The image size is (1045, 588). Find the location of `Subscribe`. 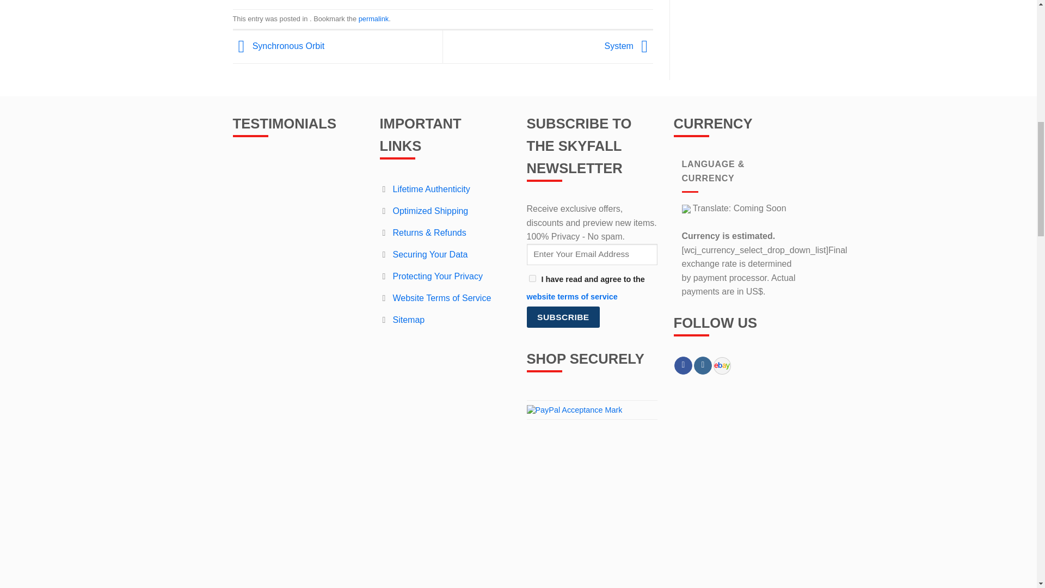

Subscribe is located at coordinates (563, 317).